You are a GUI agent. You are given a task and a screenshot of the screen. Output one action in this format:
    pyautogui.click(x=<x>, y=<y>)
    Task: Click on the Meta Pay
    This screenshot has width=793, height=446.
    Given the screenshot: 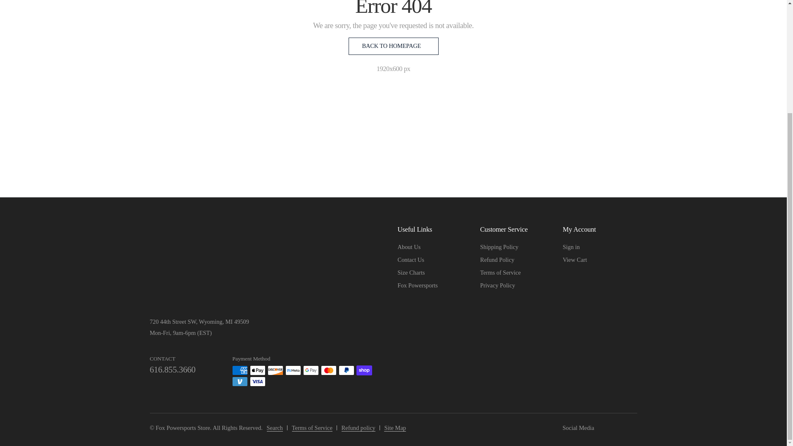 What is the action you would take?
    pyautogui.click(x=293, y=370)
    